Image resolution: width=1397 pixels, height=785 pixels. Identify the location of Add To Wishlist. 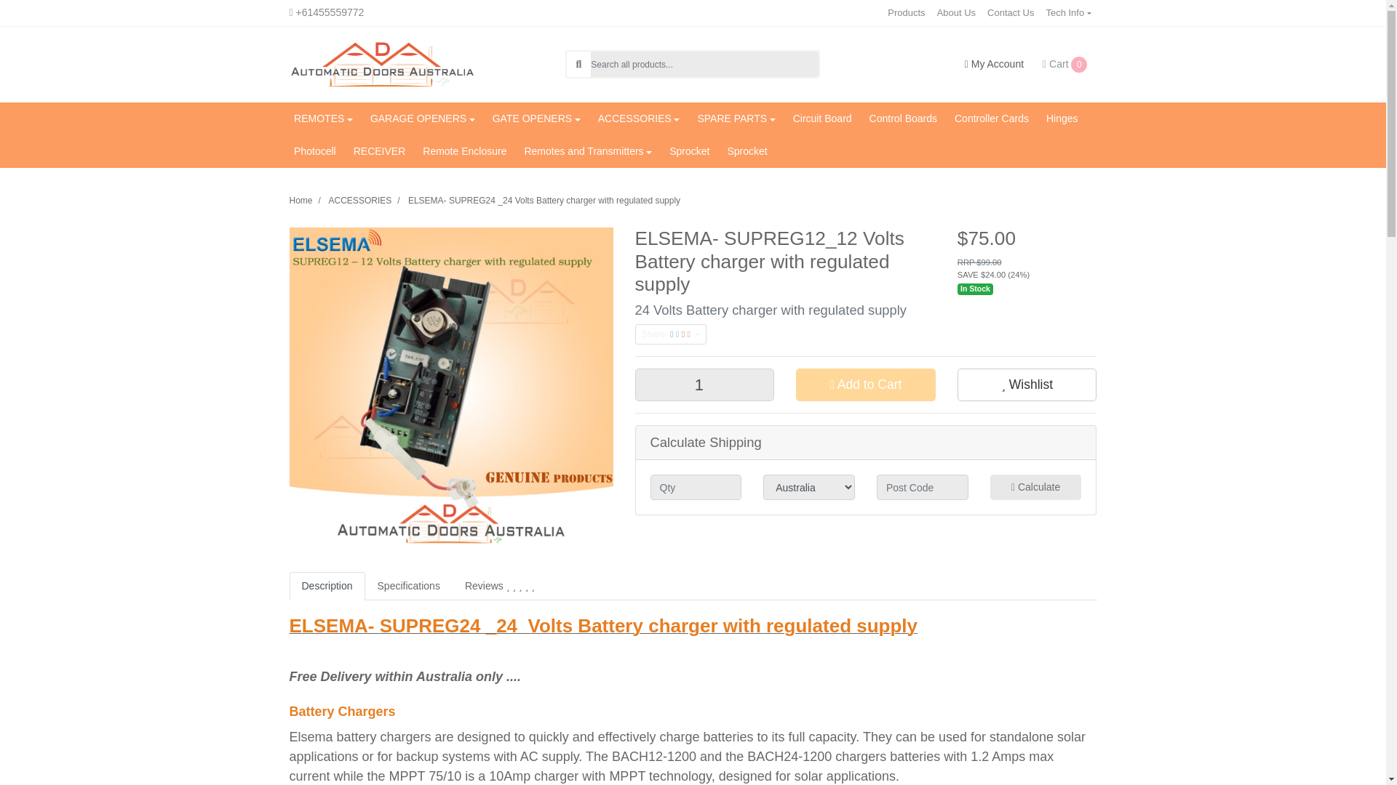
(1027, 384).